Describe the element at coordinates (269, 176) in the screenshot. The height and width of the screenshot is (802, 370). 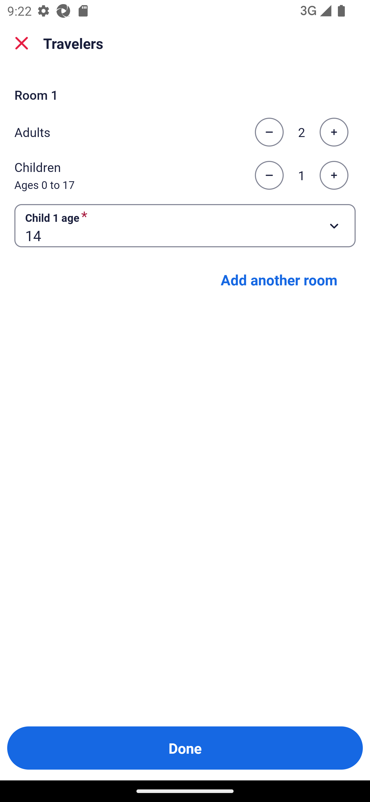
I see `Decrease the number of children` at that location.